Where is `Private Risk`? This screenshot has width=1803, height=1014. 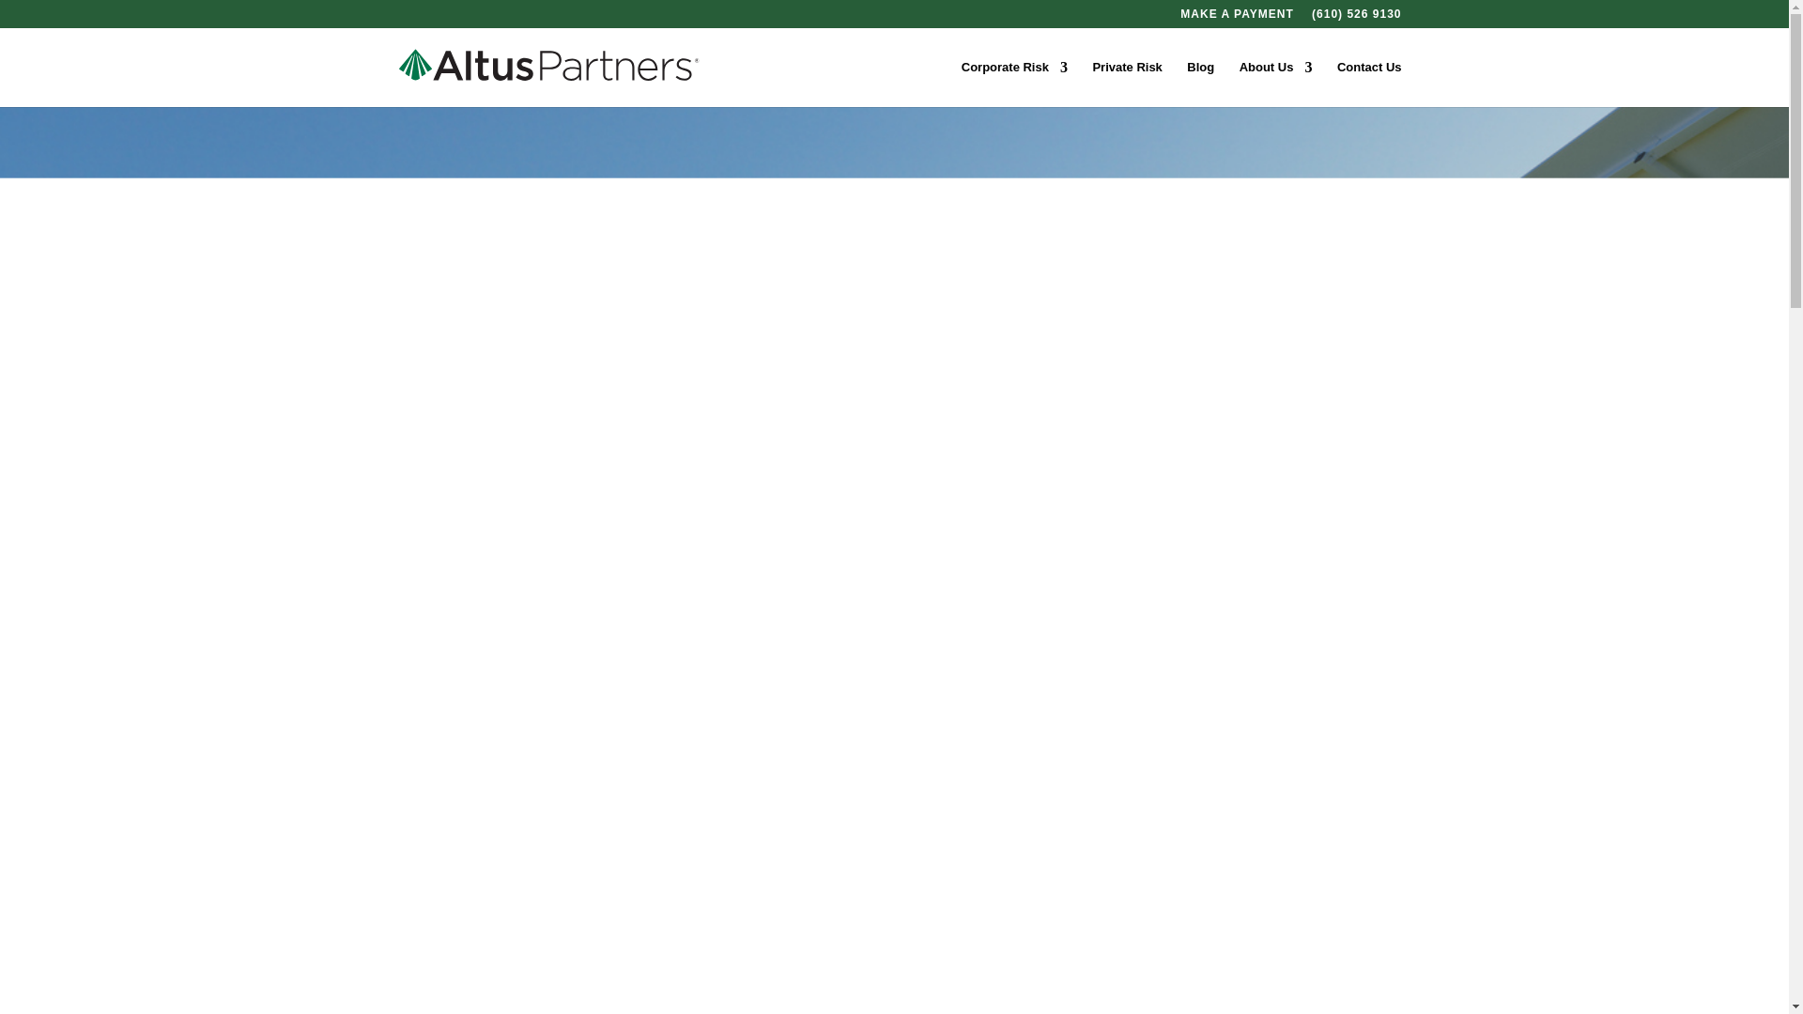
Private Risk is located at coordinates (1127, 84).